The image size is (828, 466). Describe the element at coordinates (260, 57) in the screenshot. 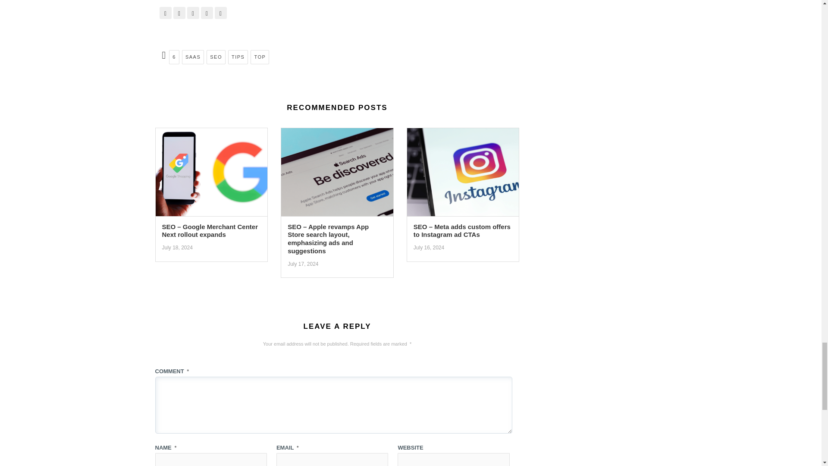

I see `TOP` at that location.